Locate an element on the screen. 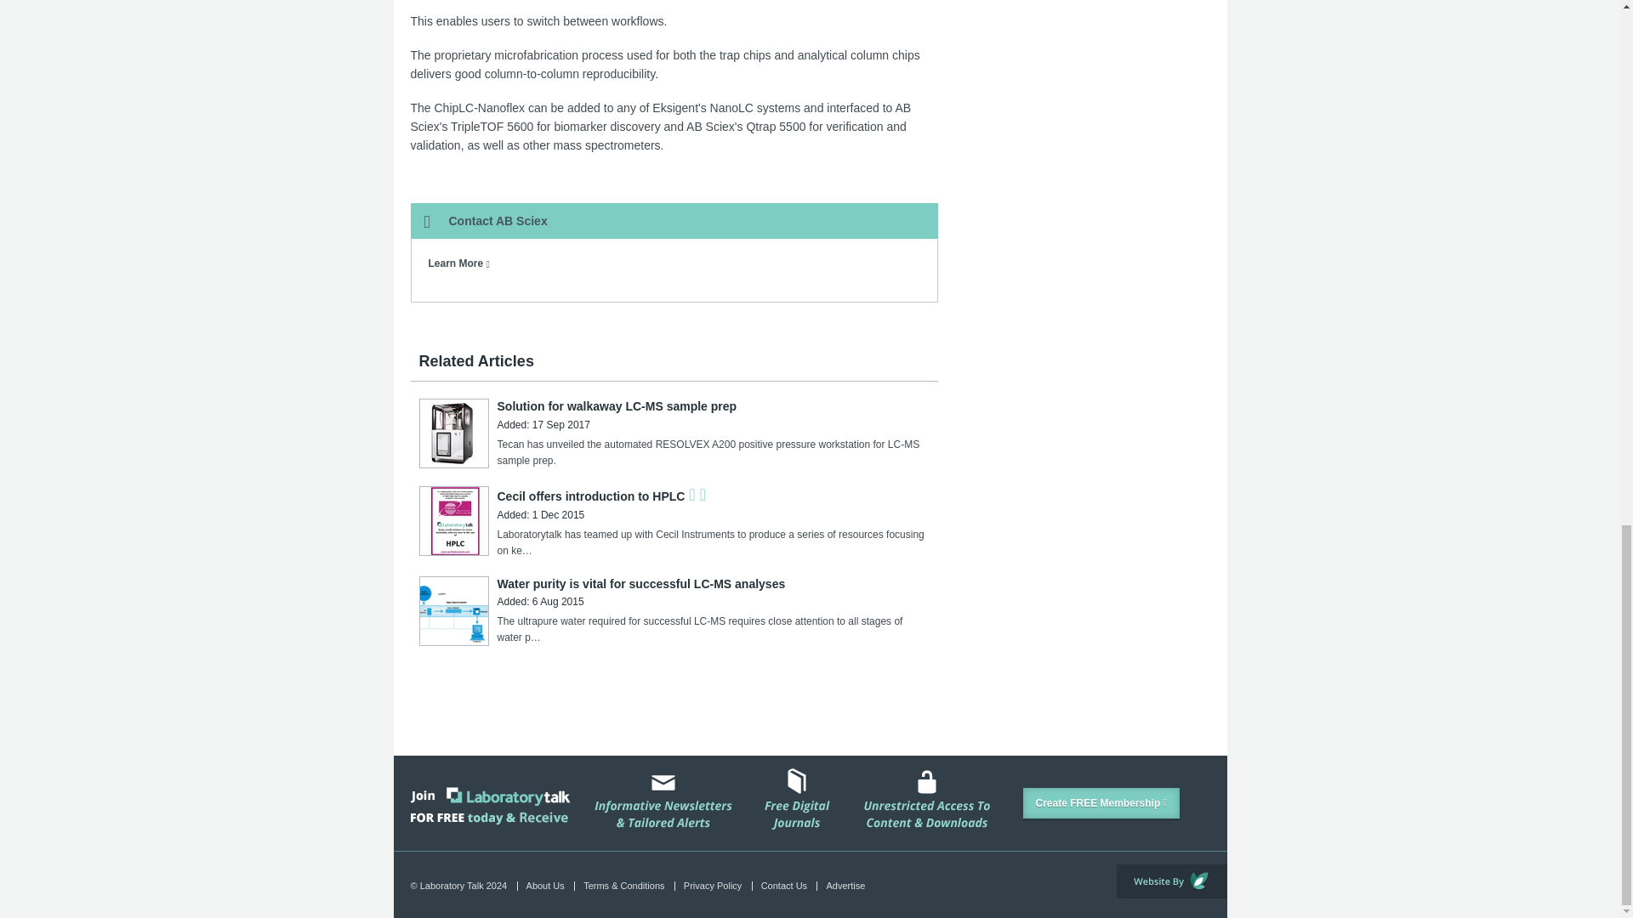 The height and width of the screenshot is (918, 1633). Learn More is located at coordinates (459, 263).